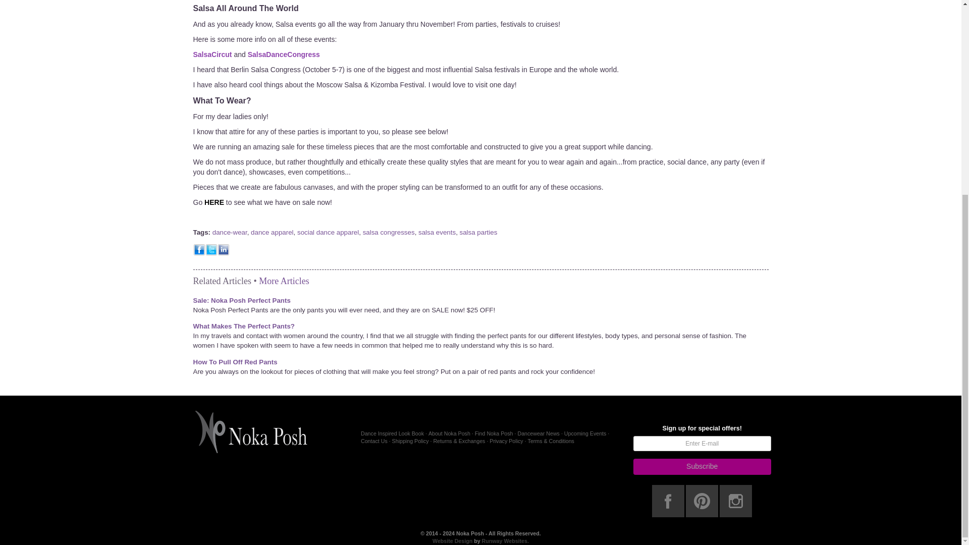 The width and height of the screenshot is (969, 545). I want to click on Sale: Noka Posh Perfect Pants, so click(241, 300).